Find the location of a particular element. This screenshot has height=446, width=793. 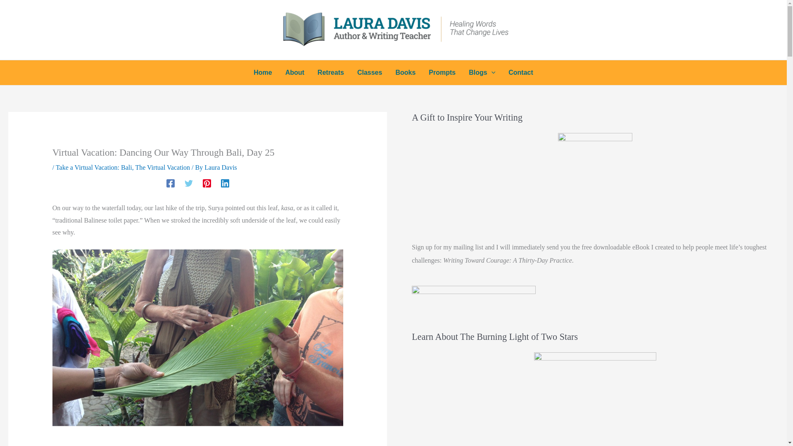

Contact is located at coordinates (521, 73).